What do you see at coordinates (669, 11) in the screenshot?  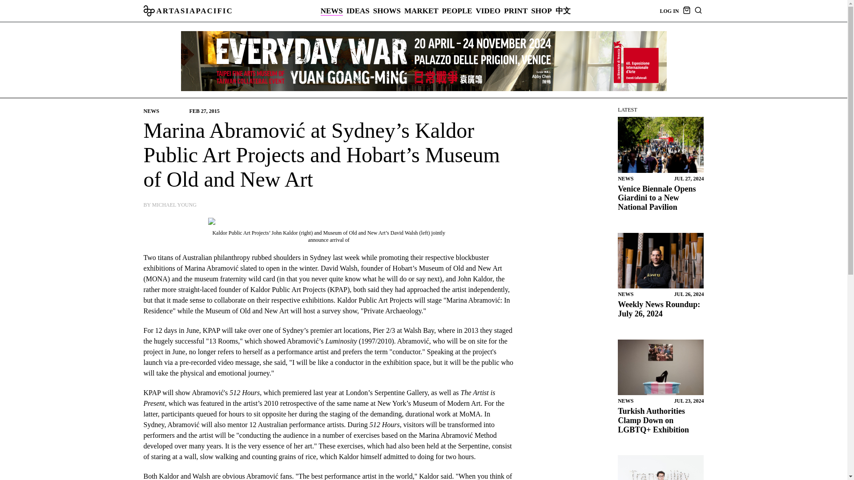 I see `LOG IN` at bounding box center [669, 11].